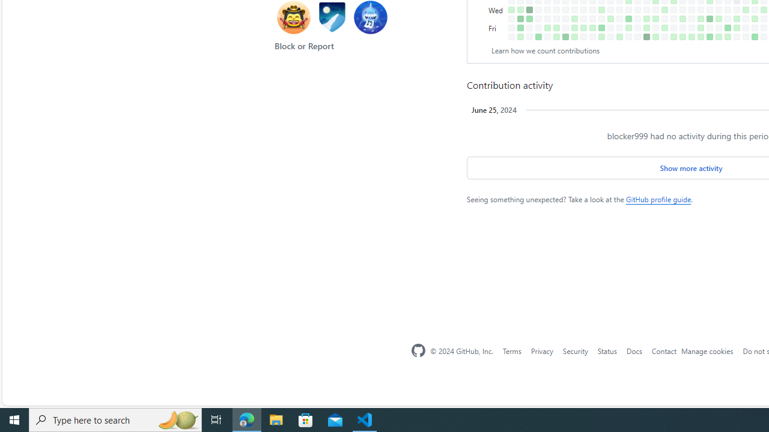  Describe the element at coordinates (737, 28) in the screenshot. I see `2 contributions on June 28th.` at that location.